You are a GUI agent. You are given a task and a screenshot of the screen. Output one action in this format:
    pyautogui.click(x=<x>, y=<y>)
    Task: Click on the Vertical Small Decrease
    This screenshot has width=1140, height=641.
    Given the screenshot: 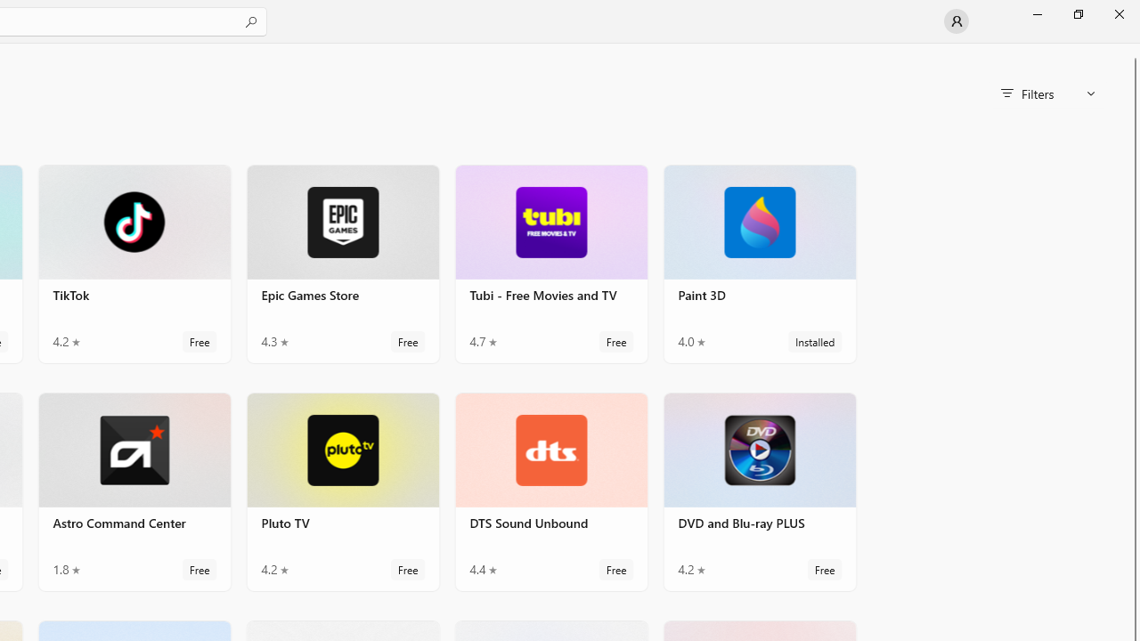 What is the action you would take?
    pyautogui.click(x=1133, y=49)
    